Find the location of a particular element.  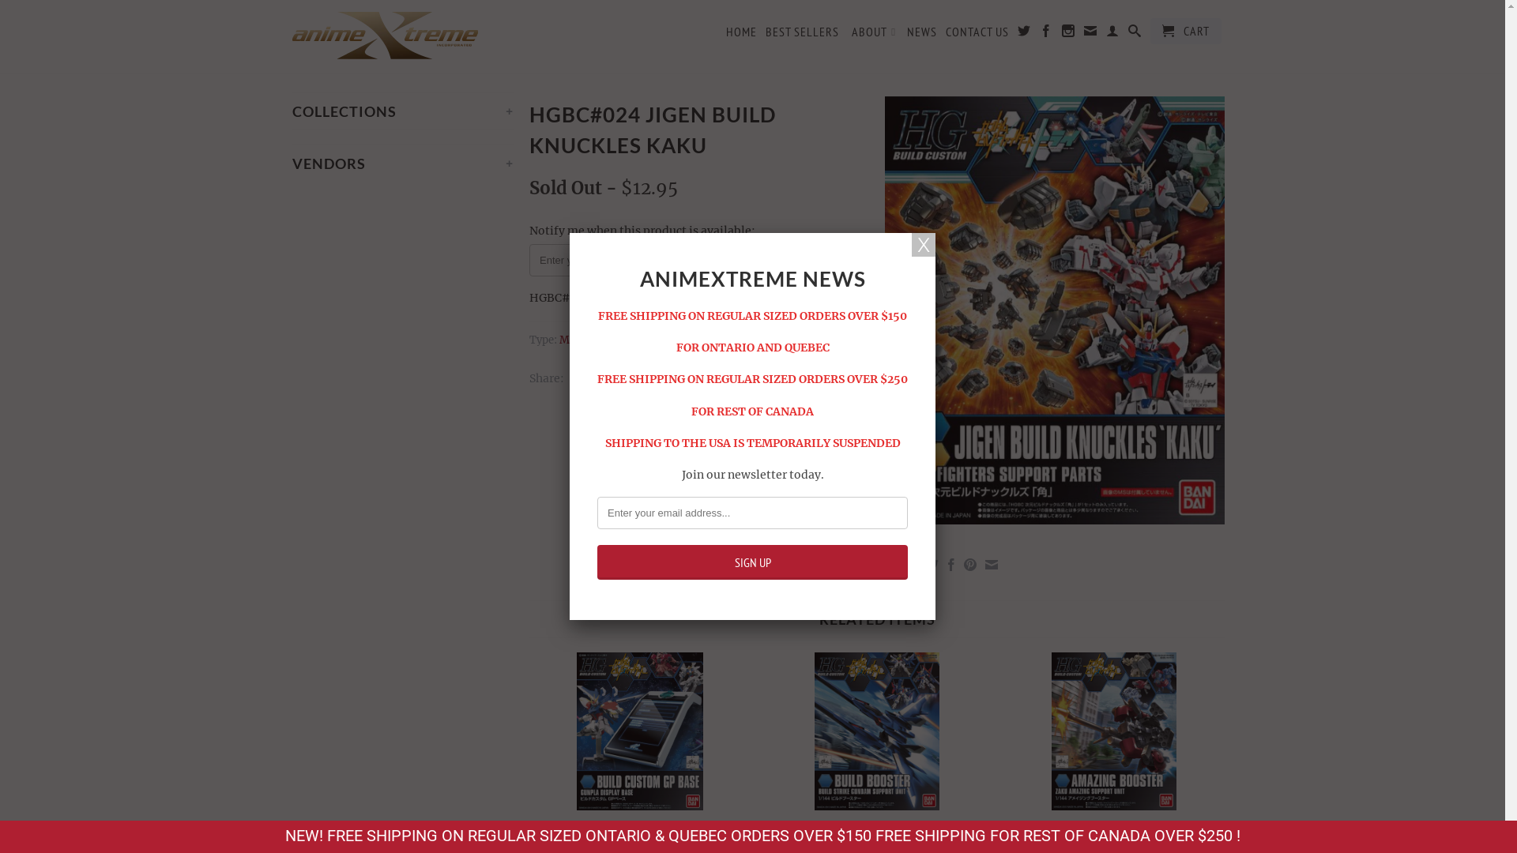

HGBC#024 Jigen Build Knuckles Kaku is located at coordinates (1055, 310).